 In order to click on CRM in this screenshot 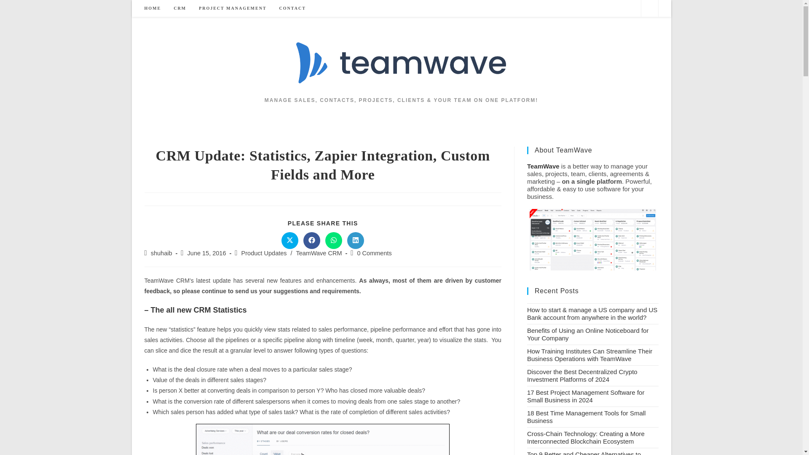, I will do `click(179, 8)`.